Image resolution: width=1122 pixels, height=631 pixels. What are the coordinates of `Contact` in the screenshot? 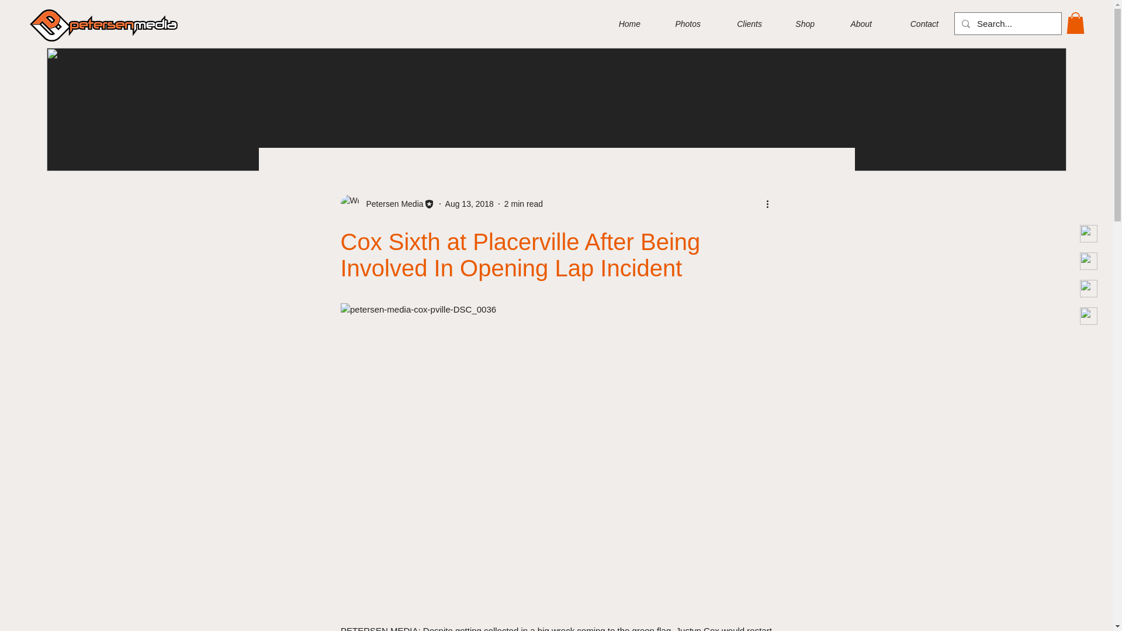 It's located at (914, 23).